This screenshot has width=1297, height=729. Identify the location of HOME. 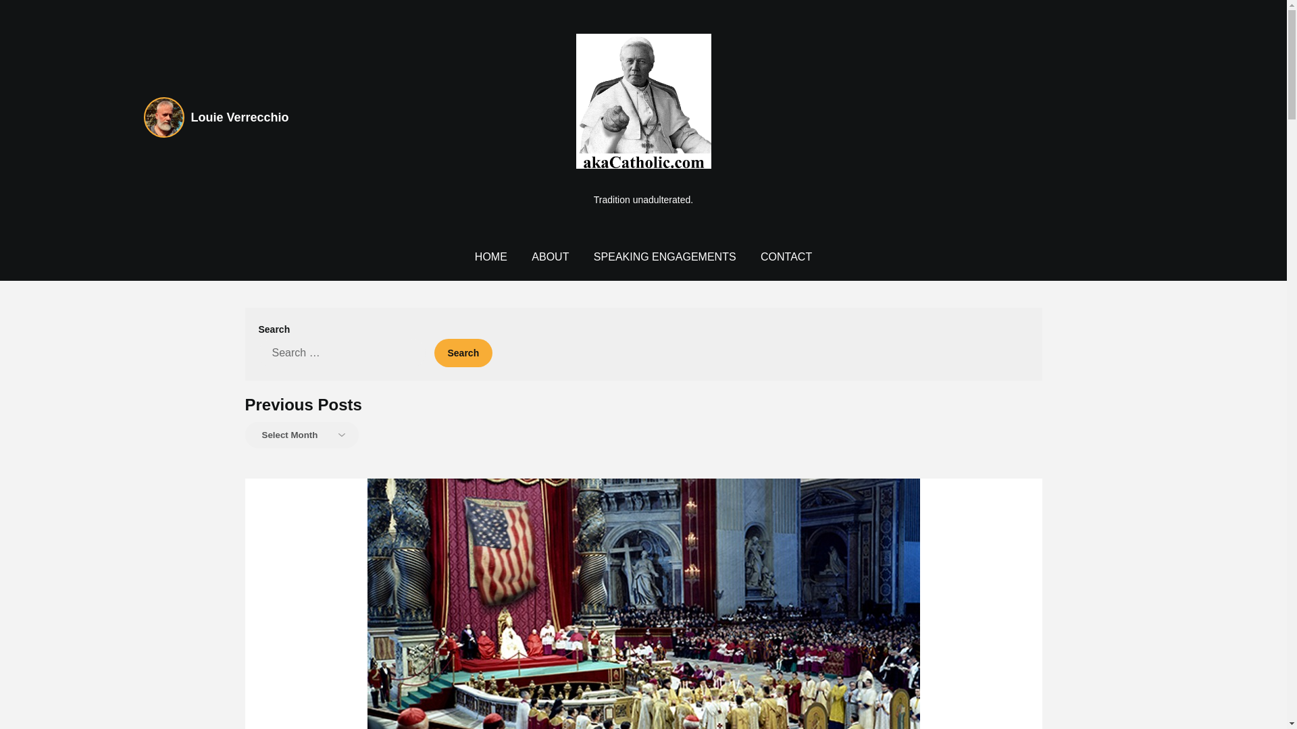
(490, 256).